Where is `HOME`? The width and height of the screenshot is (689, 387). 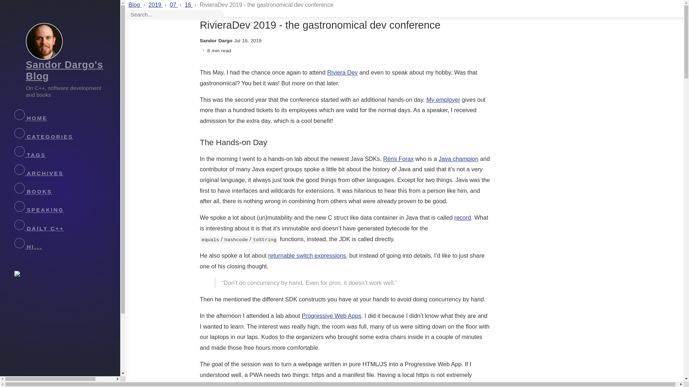 HOME is located at coordinates (67, 117).